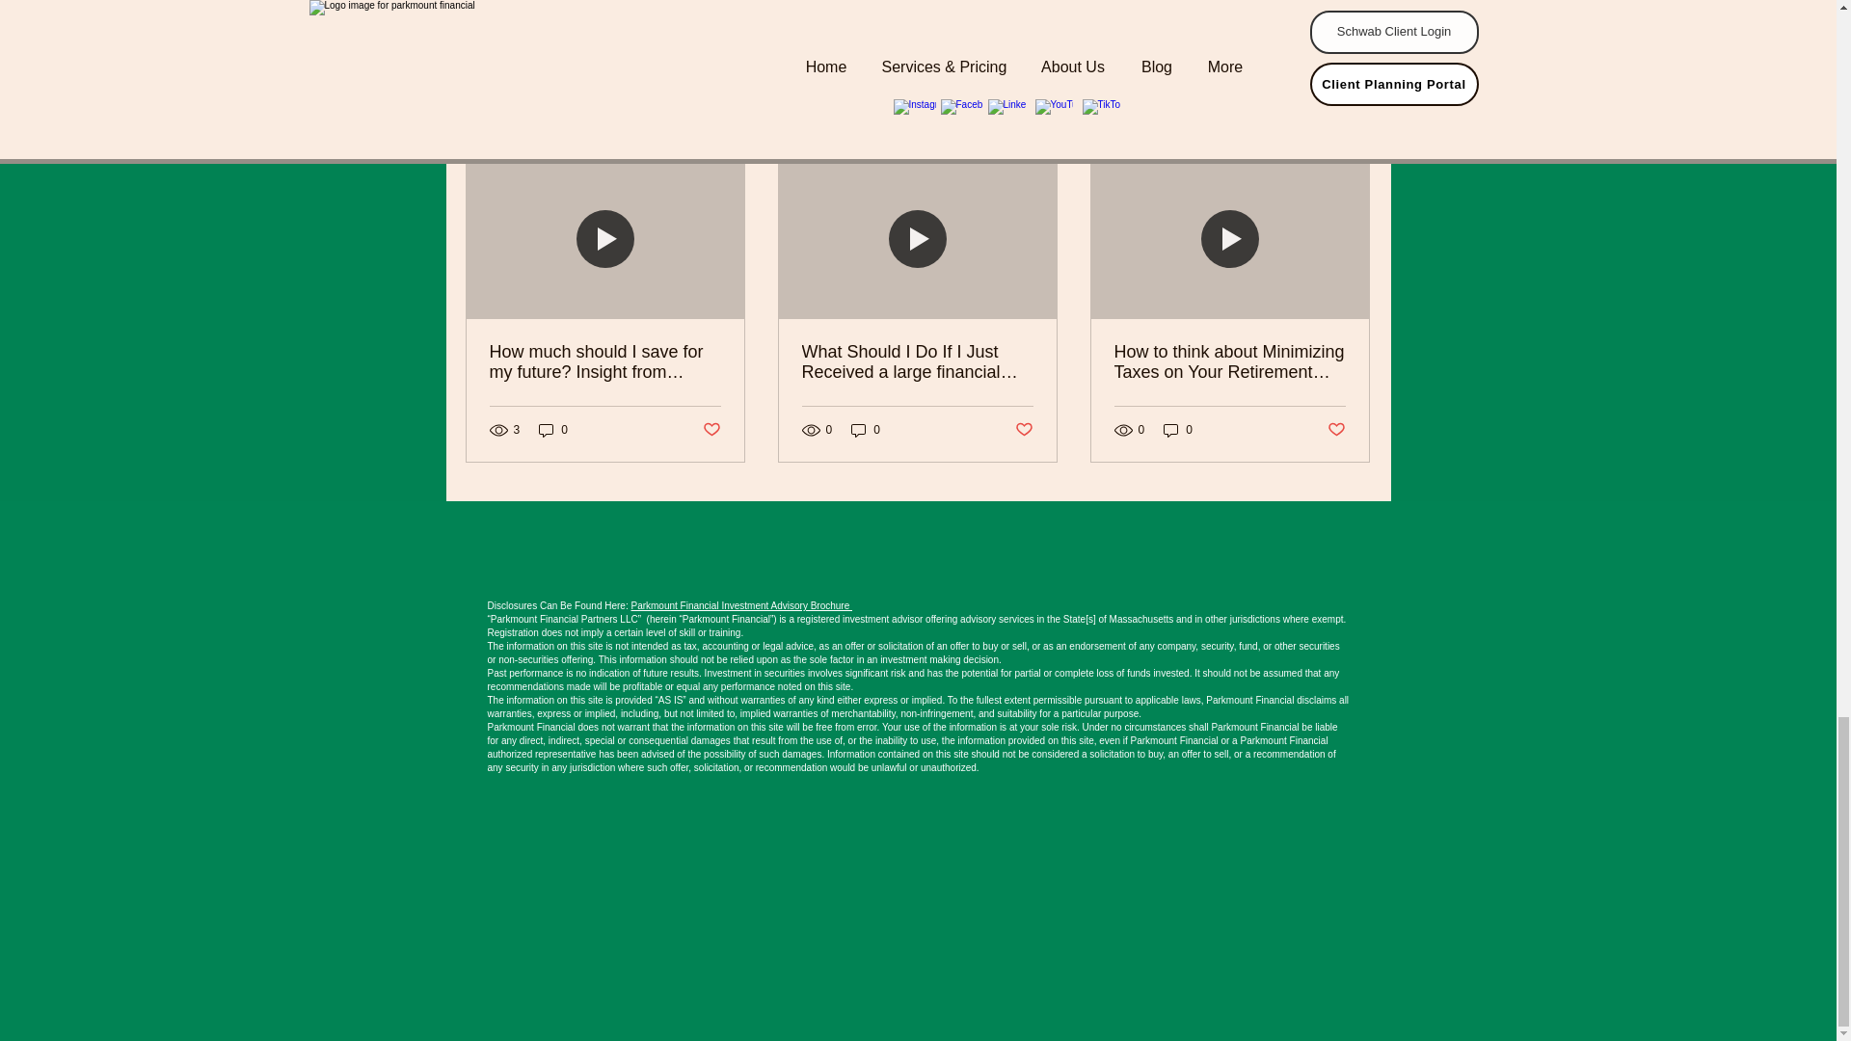  I want to click on Parkmount Financial Investment Advisory Brochure , so click(740, 605).